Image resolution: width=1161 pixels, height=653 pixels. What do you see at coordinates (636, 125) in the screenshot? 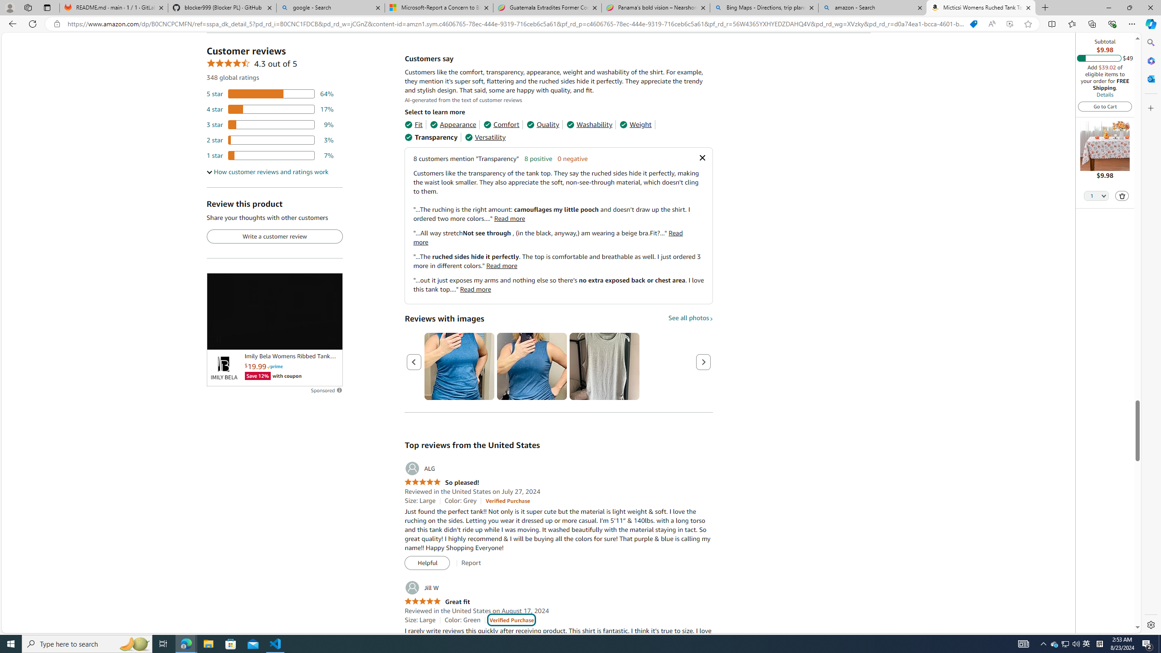
I see `Weight` at bounding box center [636, 125].